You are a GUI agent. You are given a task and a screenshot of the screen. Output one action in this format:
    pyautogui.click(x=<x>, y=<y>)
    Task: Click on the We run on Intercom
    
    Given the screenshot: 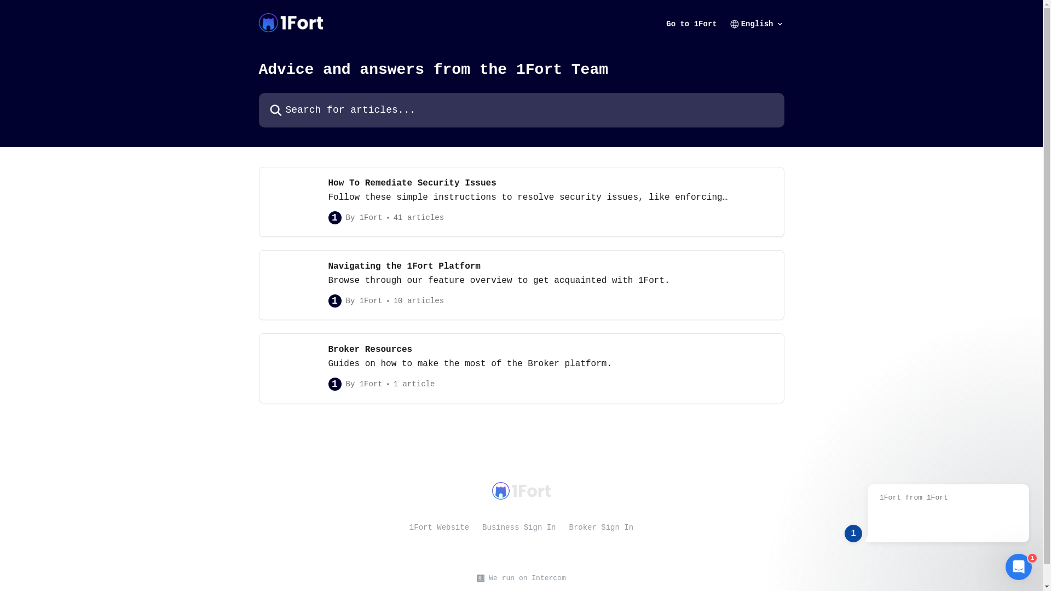 What is the action you would take?
    pyautogui.click(x=525, y=579)
    